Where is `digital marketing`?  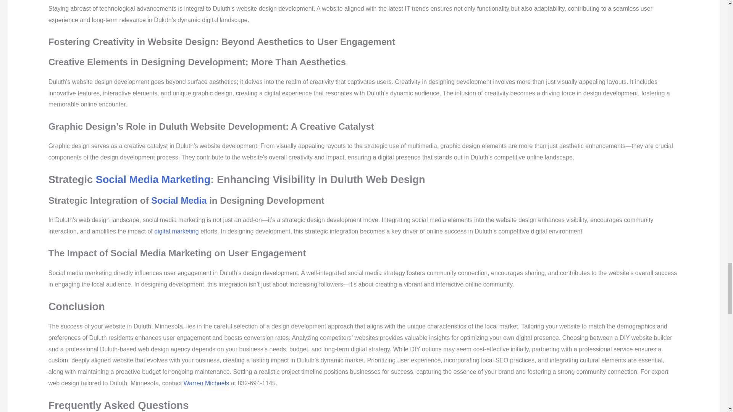
digital marketing is located at coordinates (176, 231).